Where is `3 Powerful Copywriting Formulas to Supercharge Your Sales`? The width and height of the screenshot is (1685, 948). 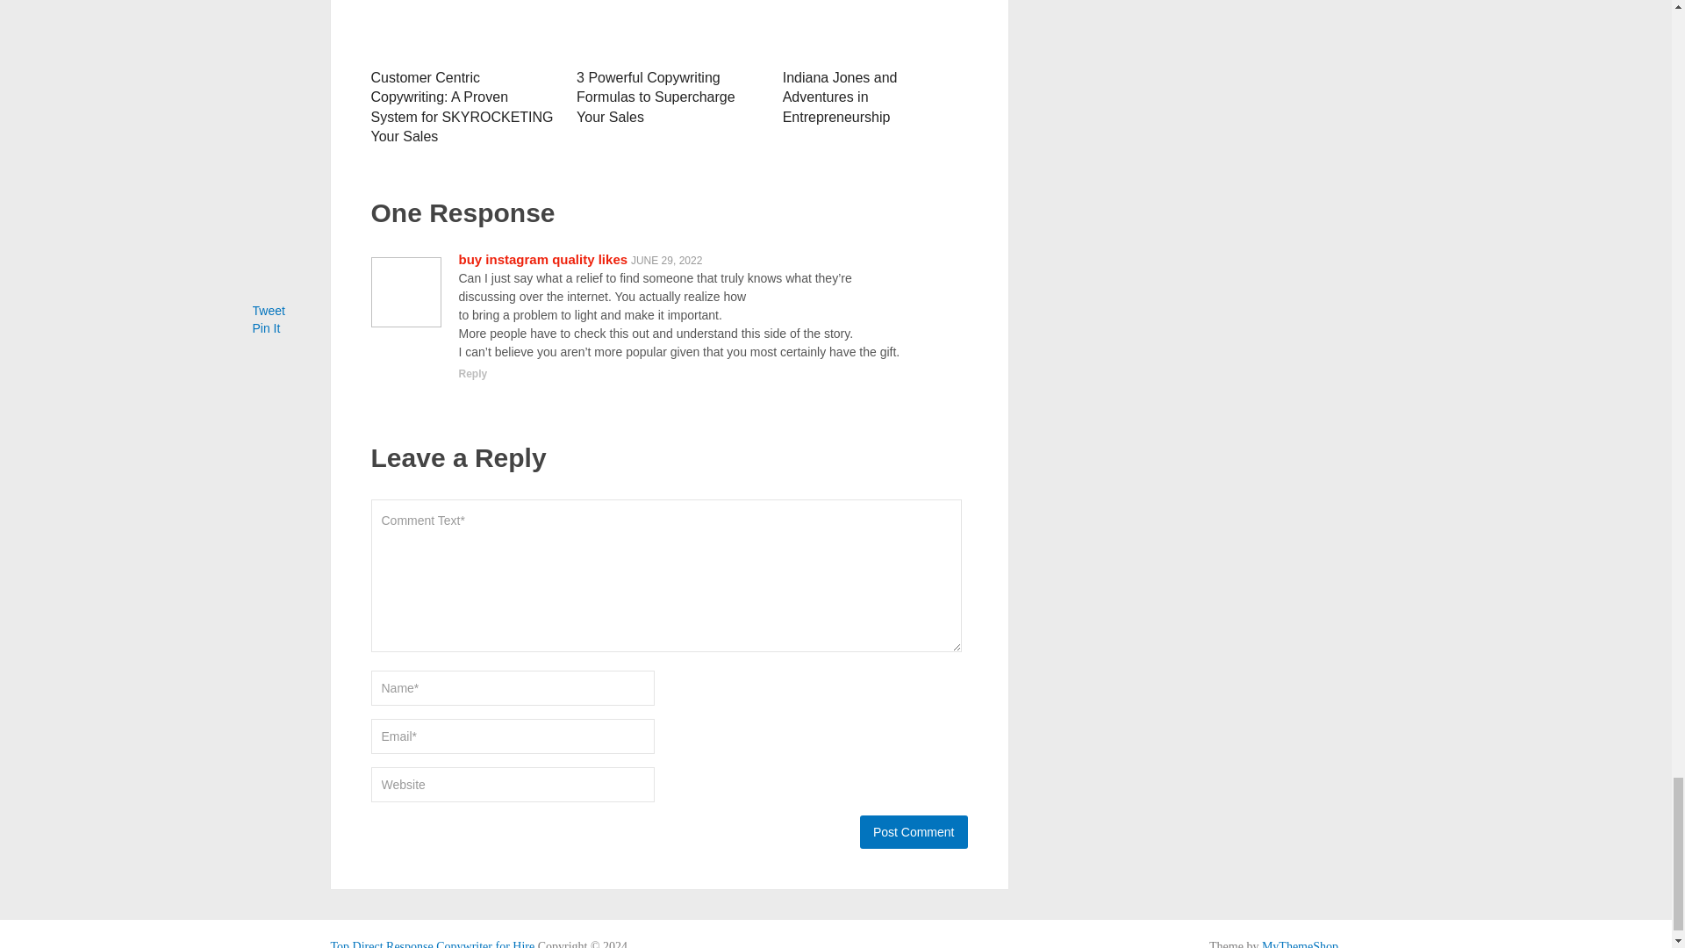 3 Powerful Copywriting Formulas to Supercharge Your Sales is located at coordinates (655, 97).